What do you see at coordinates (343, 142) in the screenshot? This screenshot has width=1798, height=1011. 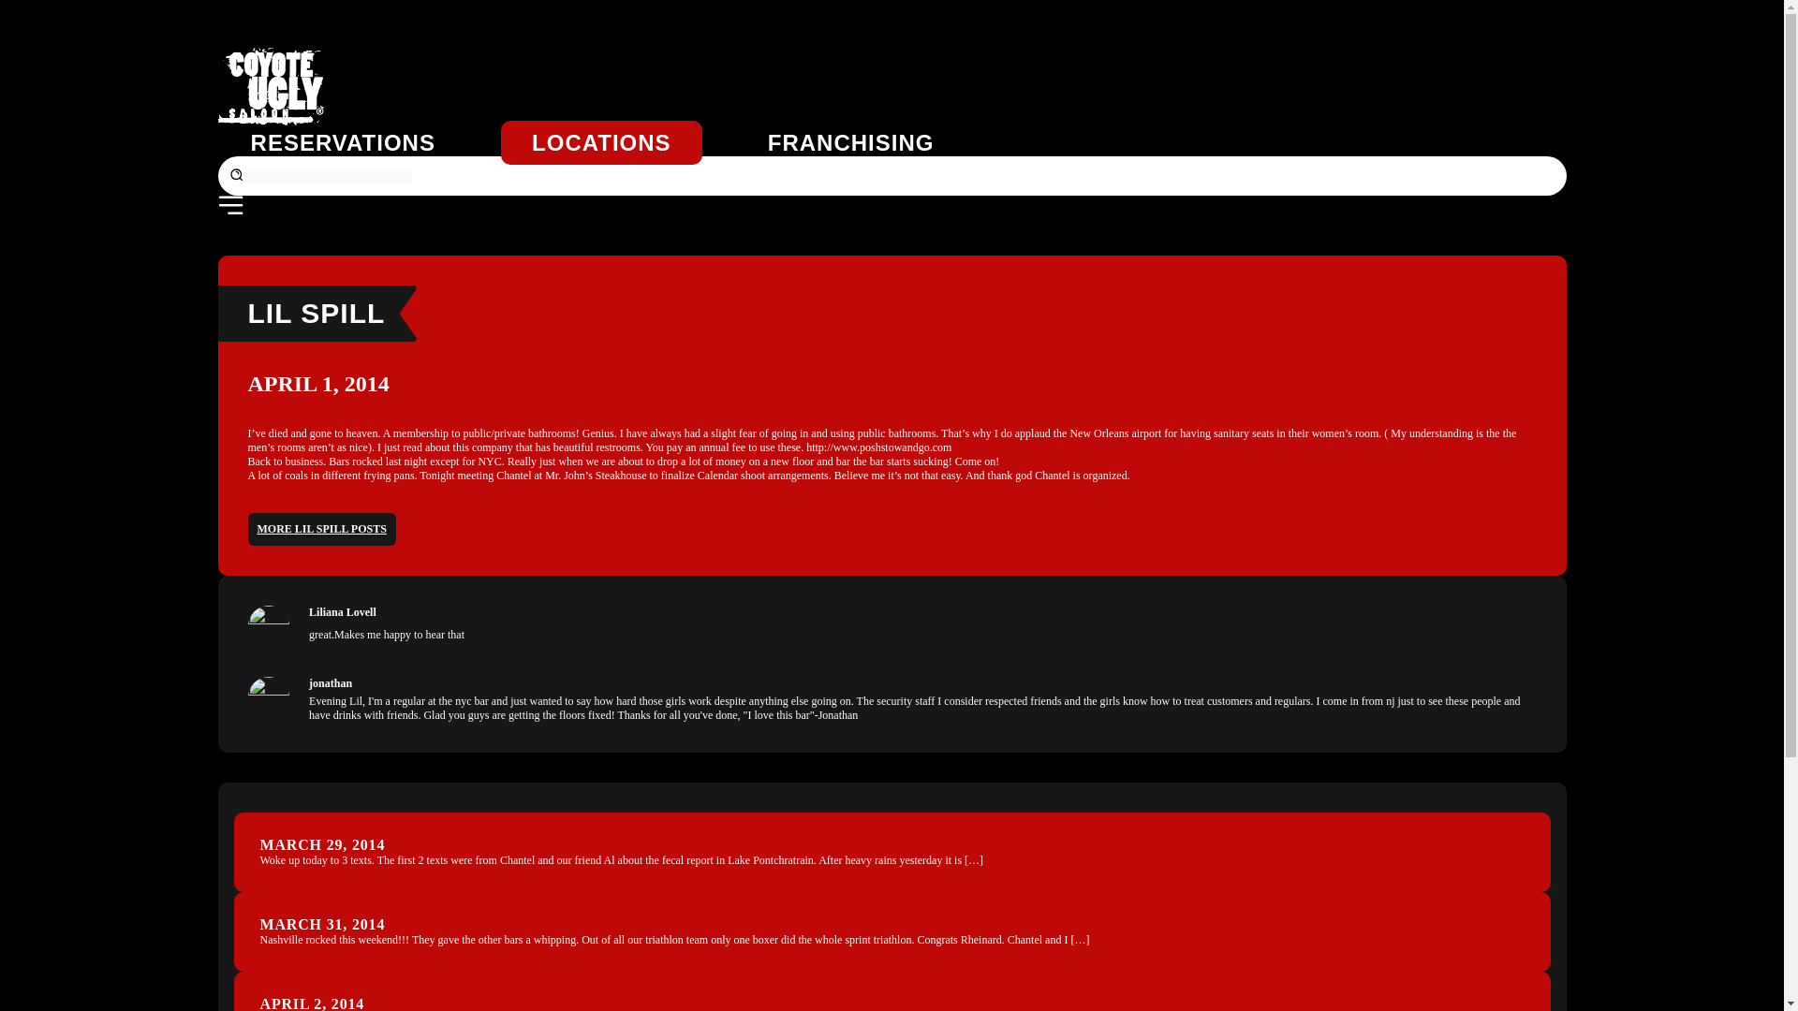 I see `RESERVATIONS` at bounding box center [343, 142].